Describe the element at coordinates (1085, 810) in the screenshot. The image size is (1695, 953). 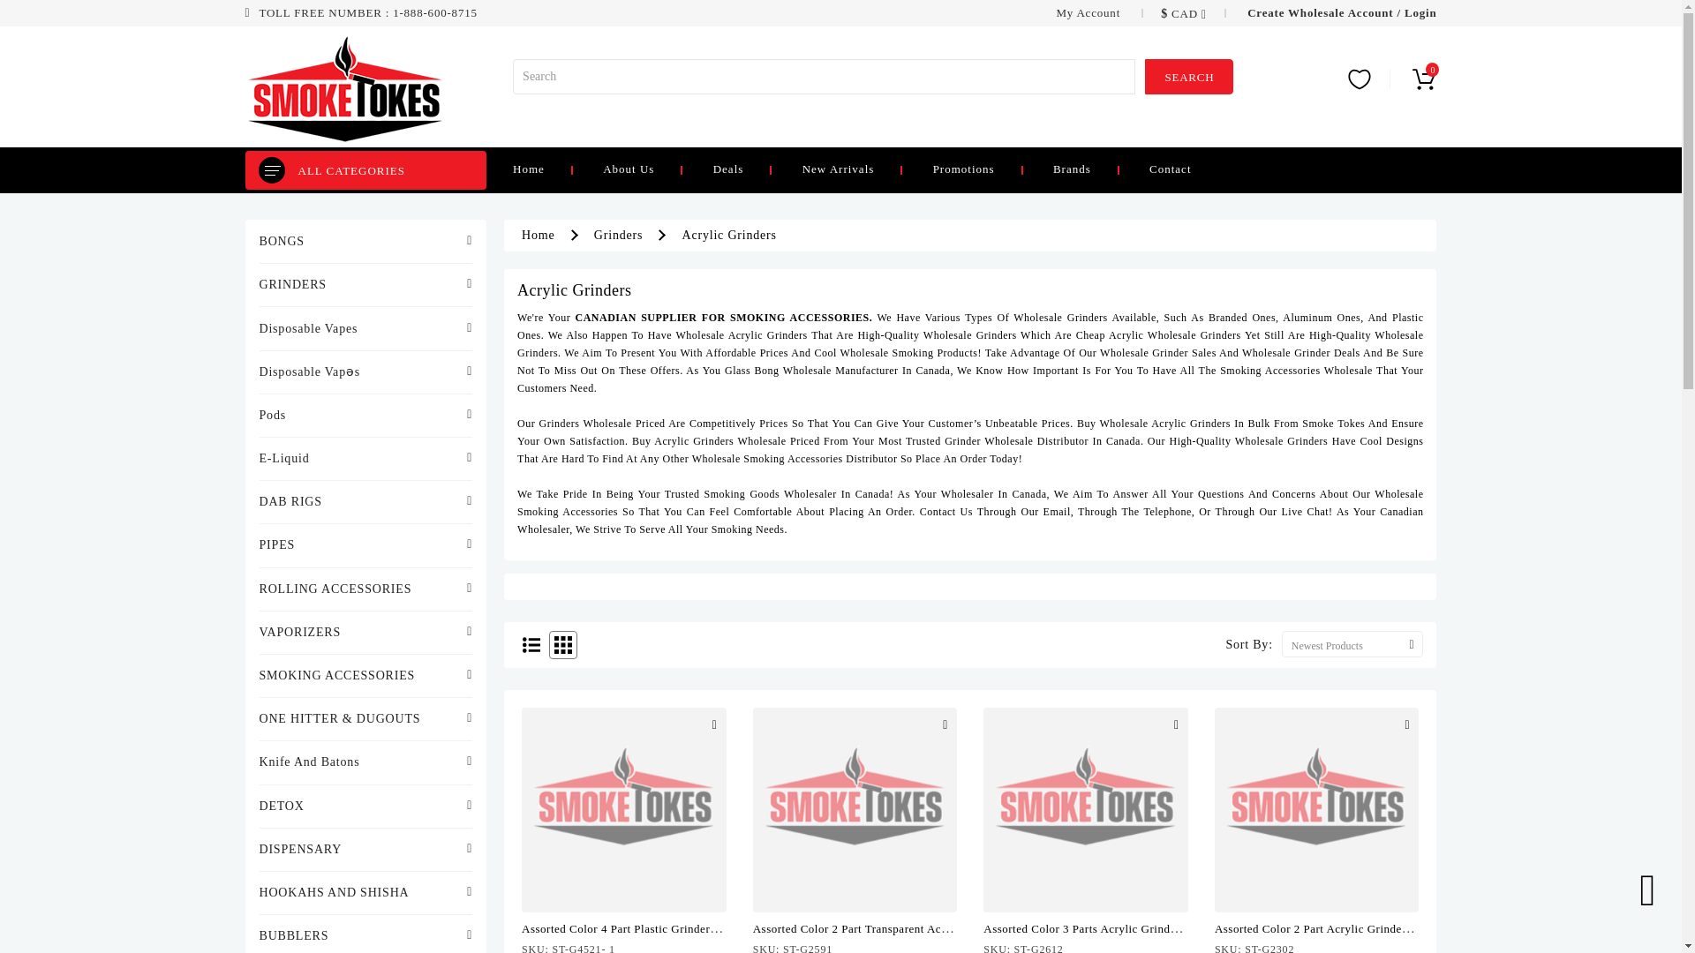
I see `Assorted Color 3 Parts Acrylic Grinder Display Of 24` at that location.